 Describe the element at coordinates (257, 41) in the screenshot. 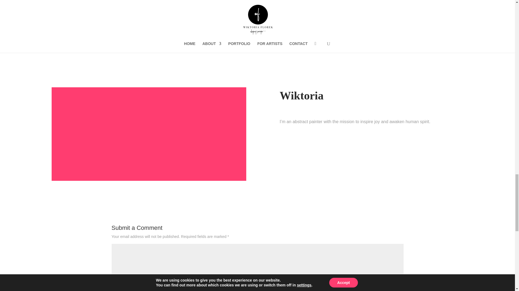

I see `CLICK HERE` at that location.